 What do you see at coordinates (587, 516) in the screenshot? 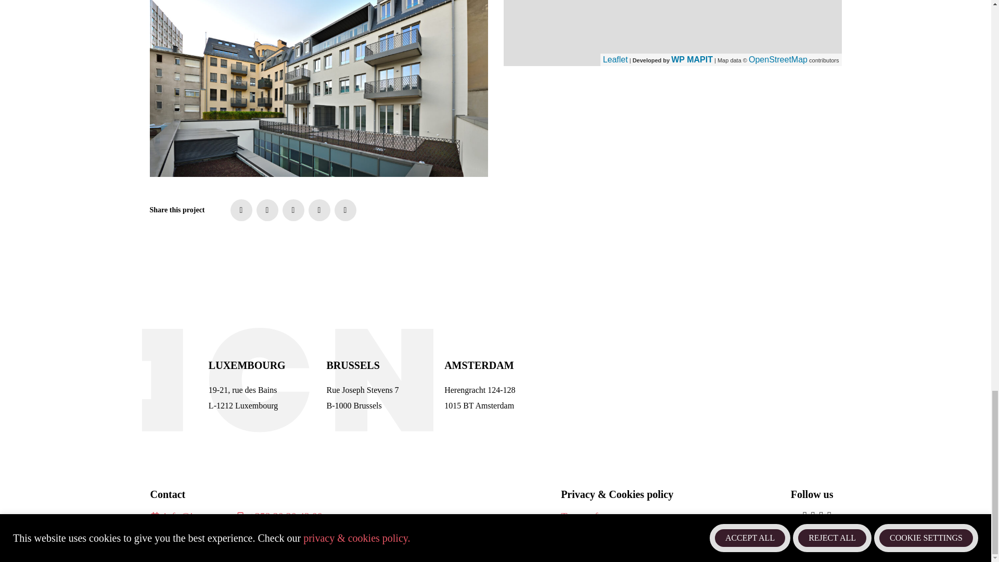
I see `Terms of use` at bounding box center [587, 516].